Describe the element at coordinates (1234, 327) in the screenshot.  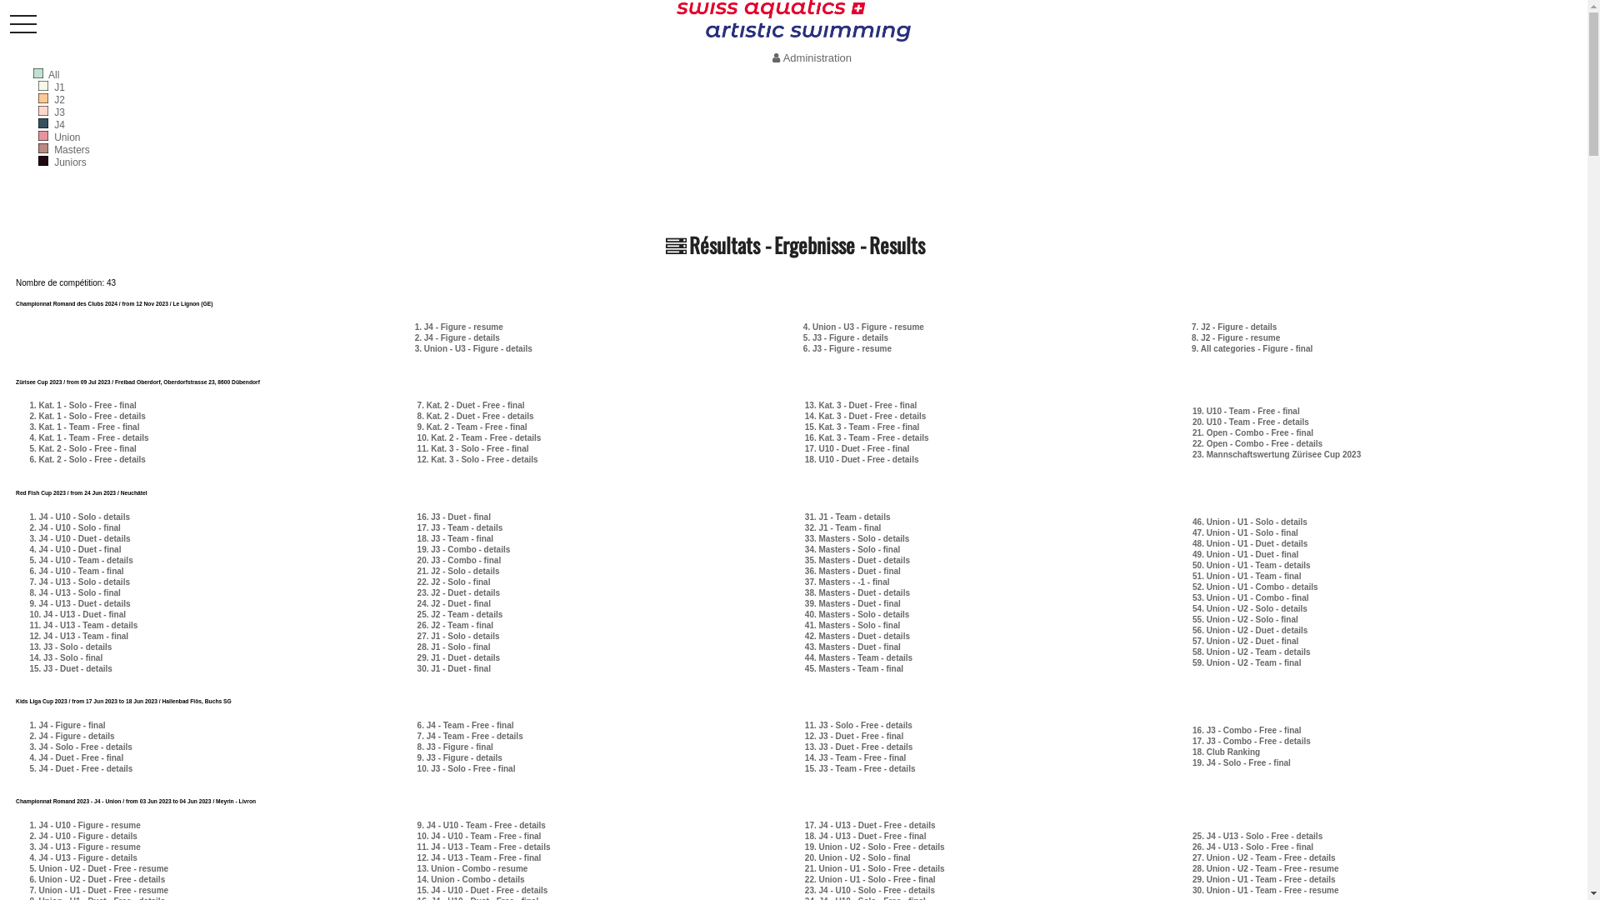
I see `7. J2 - Figure - details` at that location.